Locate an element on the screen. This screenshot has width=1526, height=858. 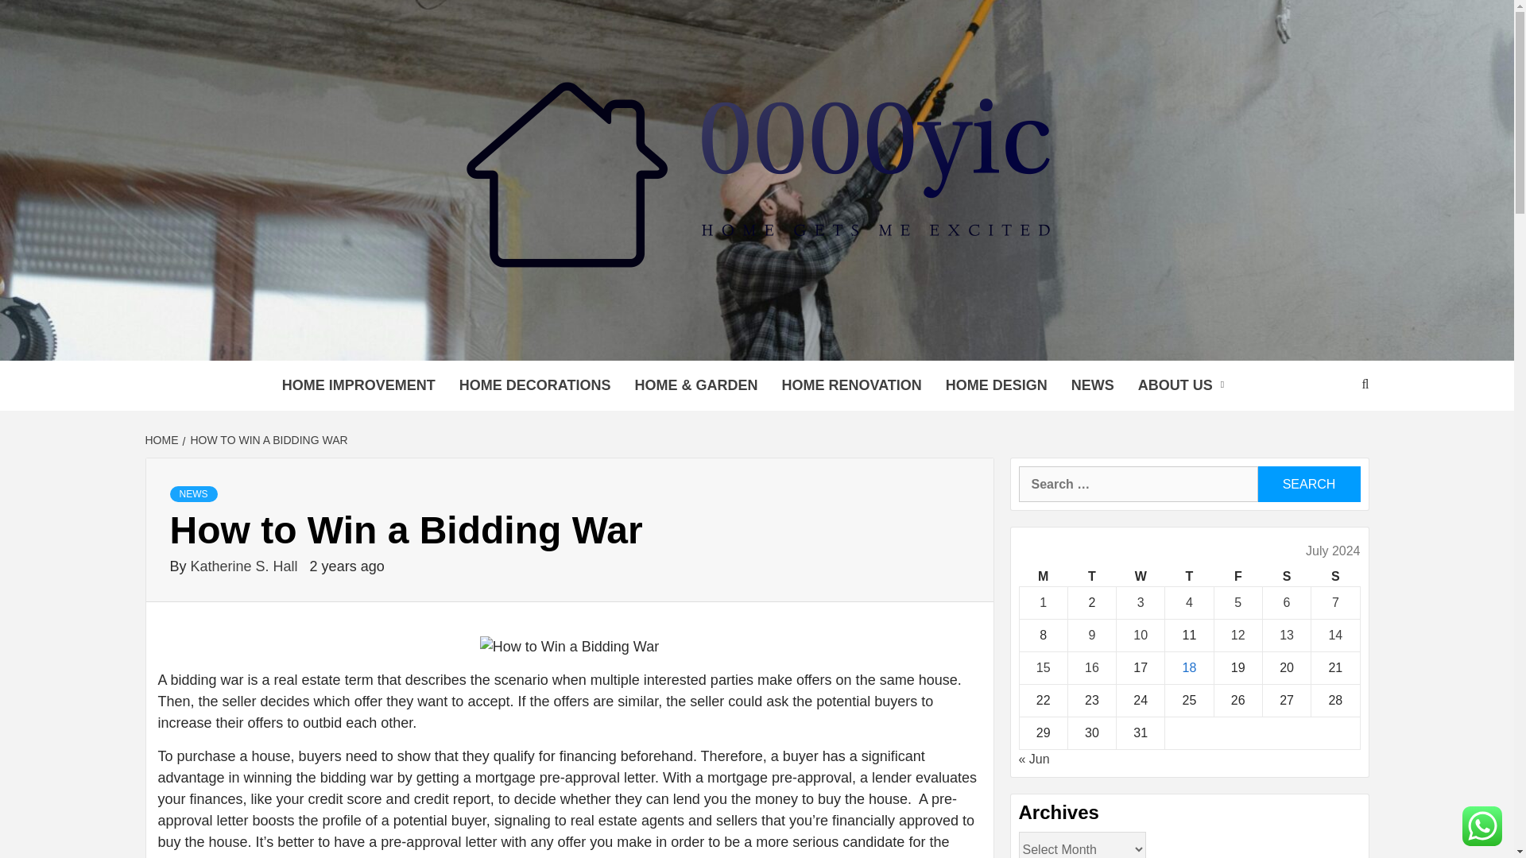
15 is located at coordinates (1043, 667).